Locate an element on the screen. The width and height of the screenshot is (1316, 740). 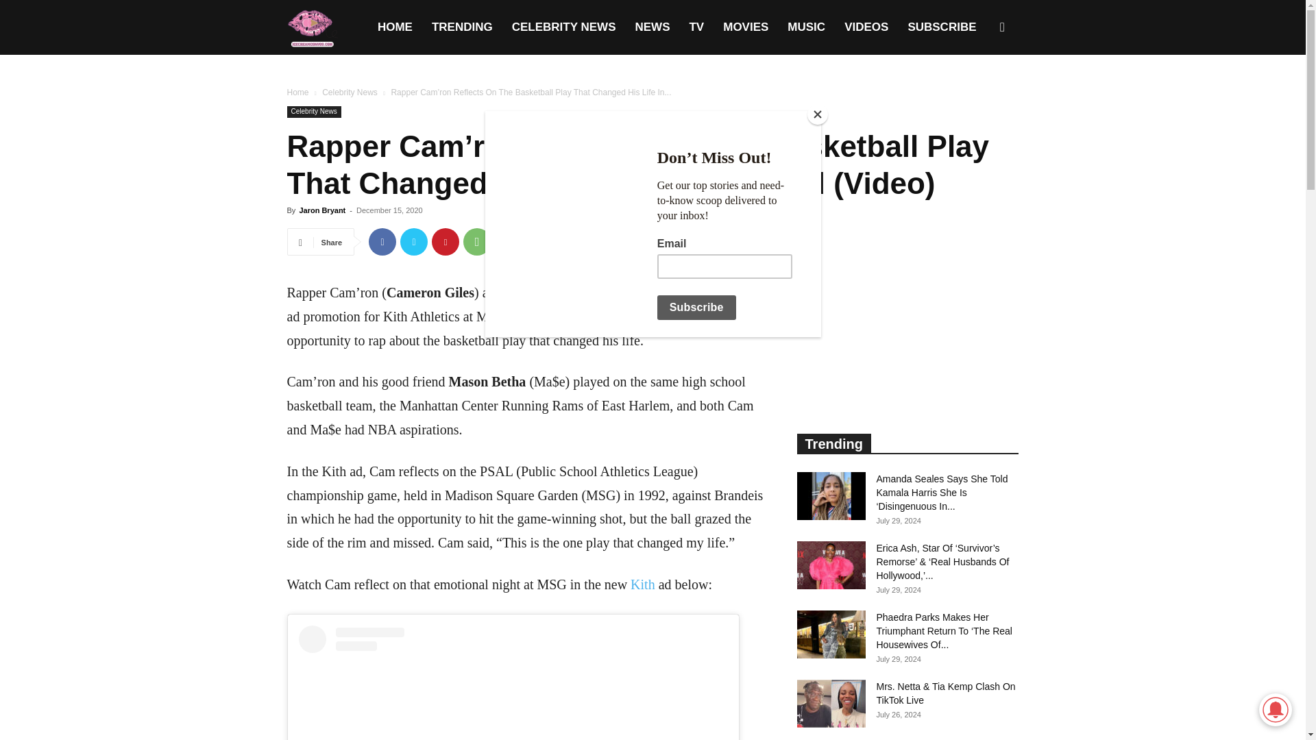
Jaron Bryant is located at coordinates (321, 210).